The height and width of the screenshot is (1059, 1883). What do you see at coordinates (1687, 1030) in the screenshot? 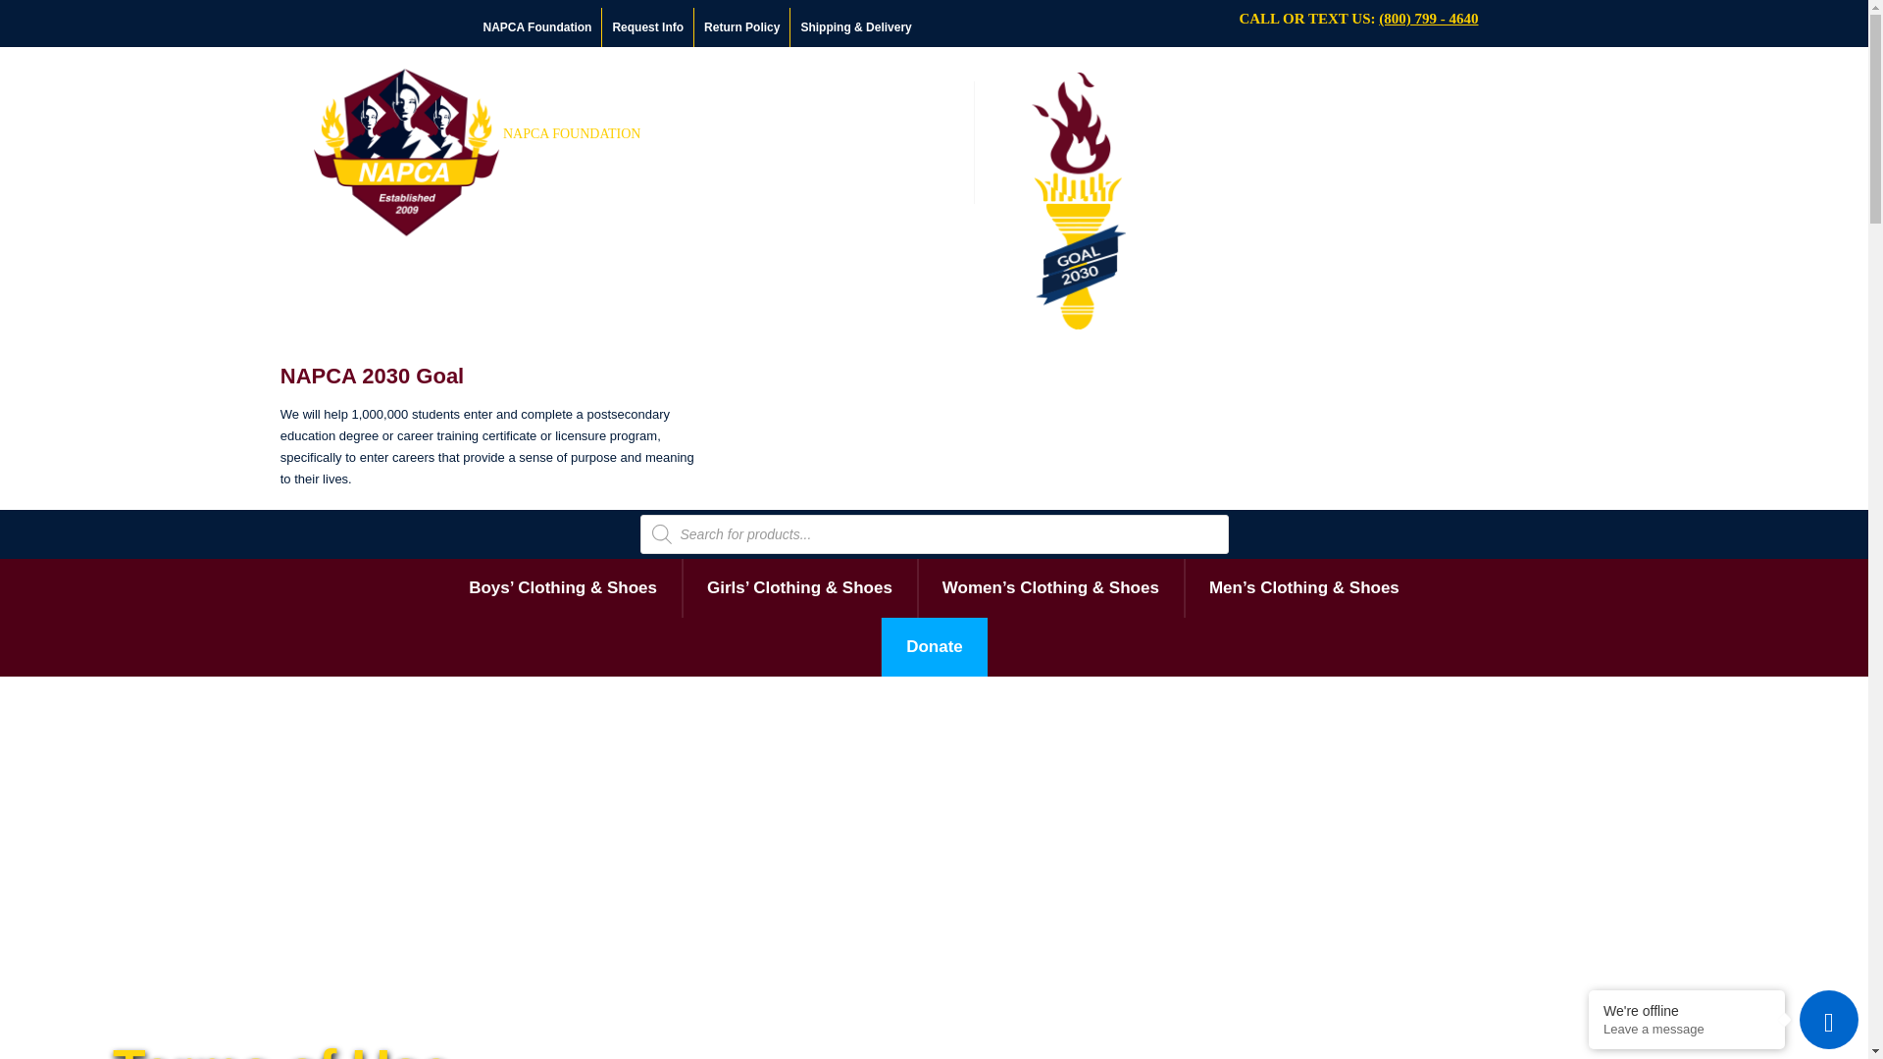
I see `Leave a message` at bounding box center [1687, 1030].